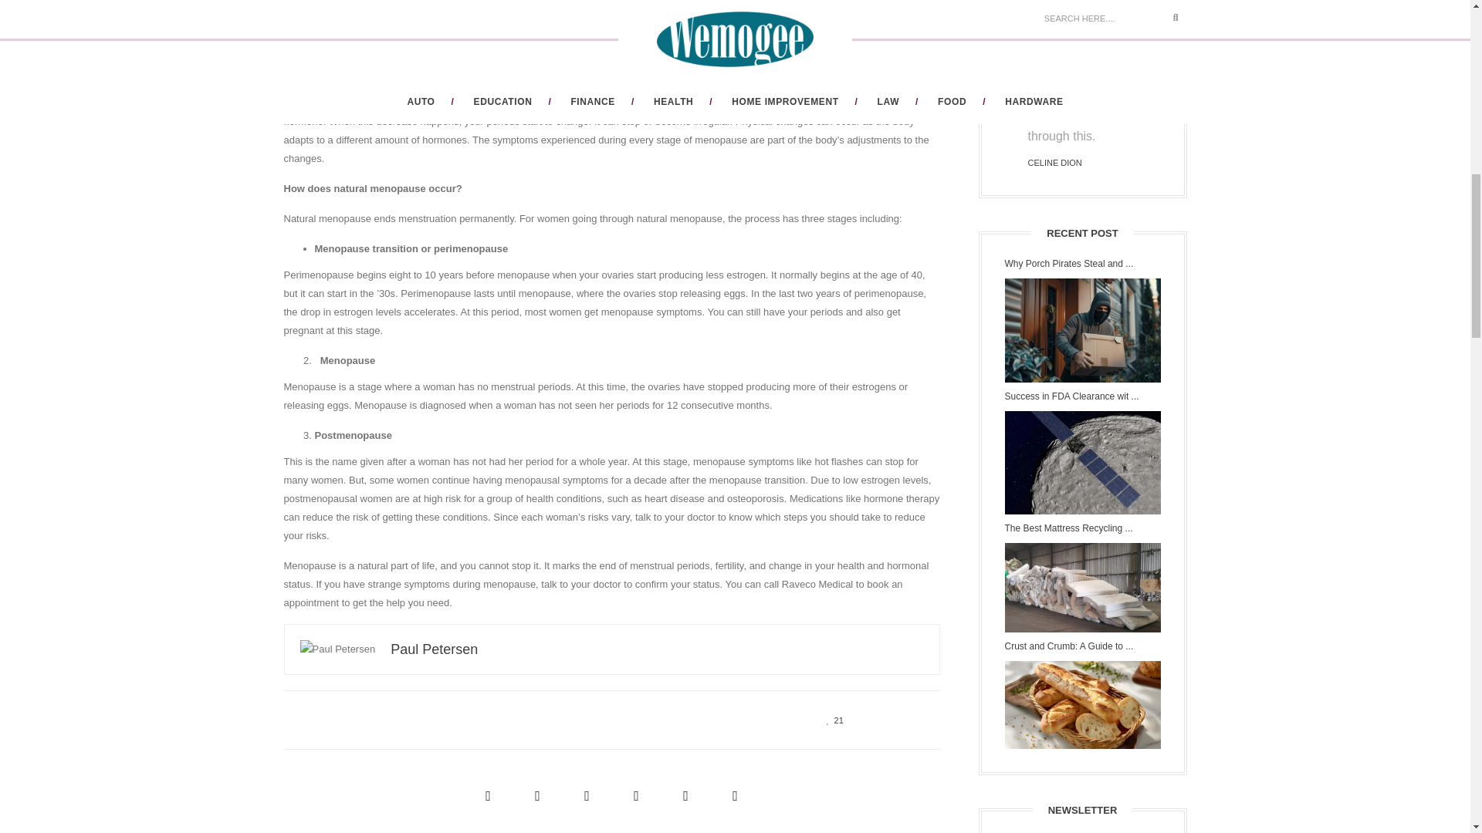 The height and width of the screenshot is (833, 1482). Describe the element at coordinates (1082, 264) in the screenshot. I see `Why Porch Pirates Steal and ...` at that location.